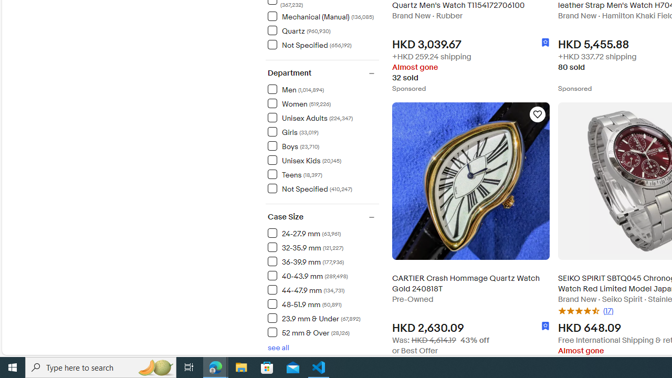  I want to click on 36-39.9 mm(177,936) Items, so click(323, 261).